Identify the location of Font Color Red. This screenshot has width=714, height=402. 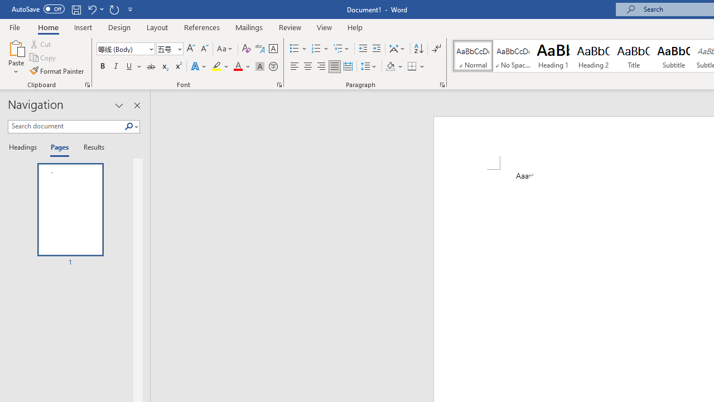
(238, 67).